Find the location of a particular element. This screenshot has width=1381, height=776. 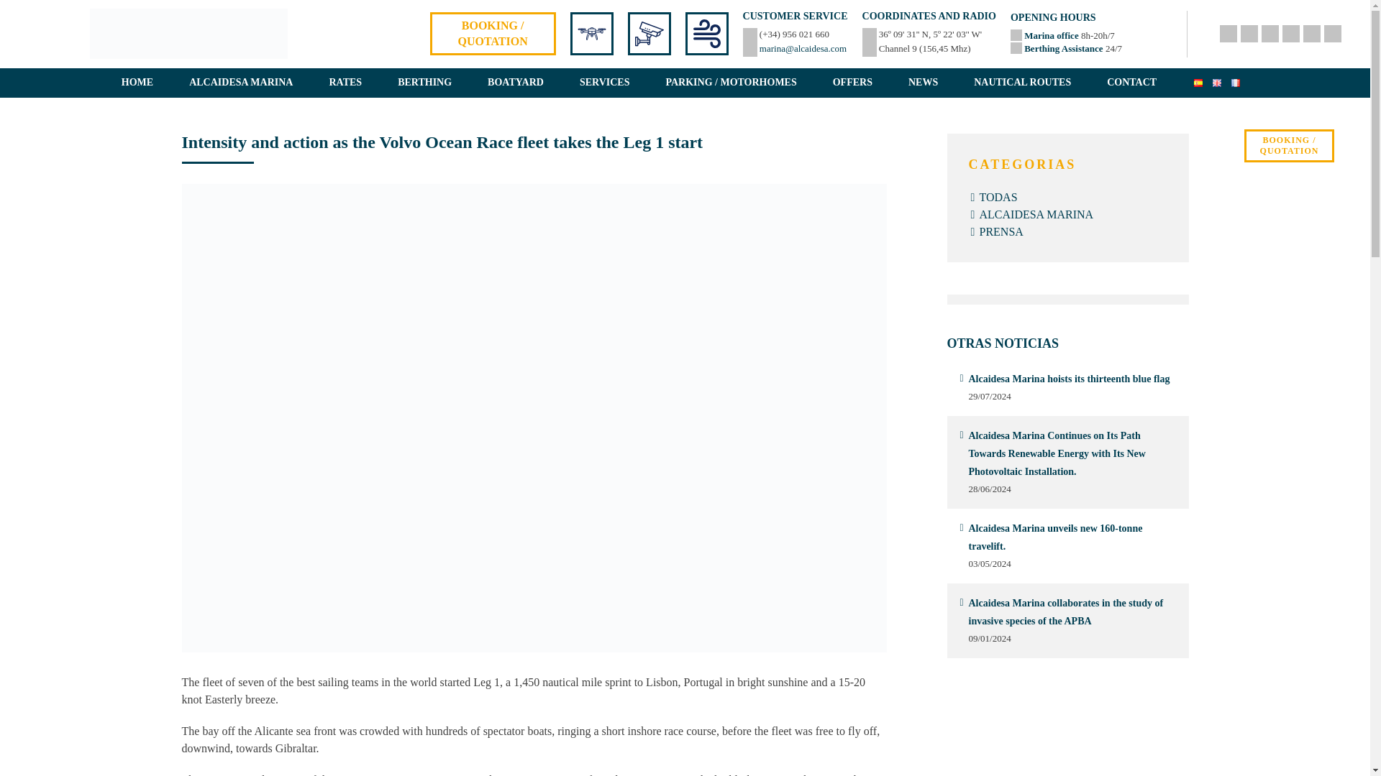

BOATYARD is located at coordinates (515, 83).